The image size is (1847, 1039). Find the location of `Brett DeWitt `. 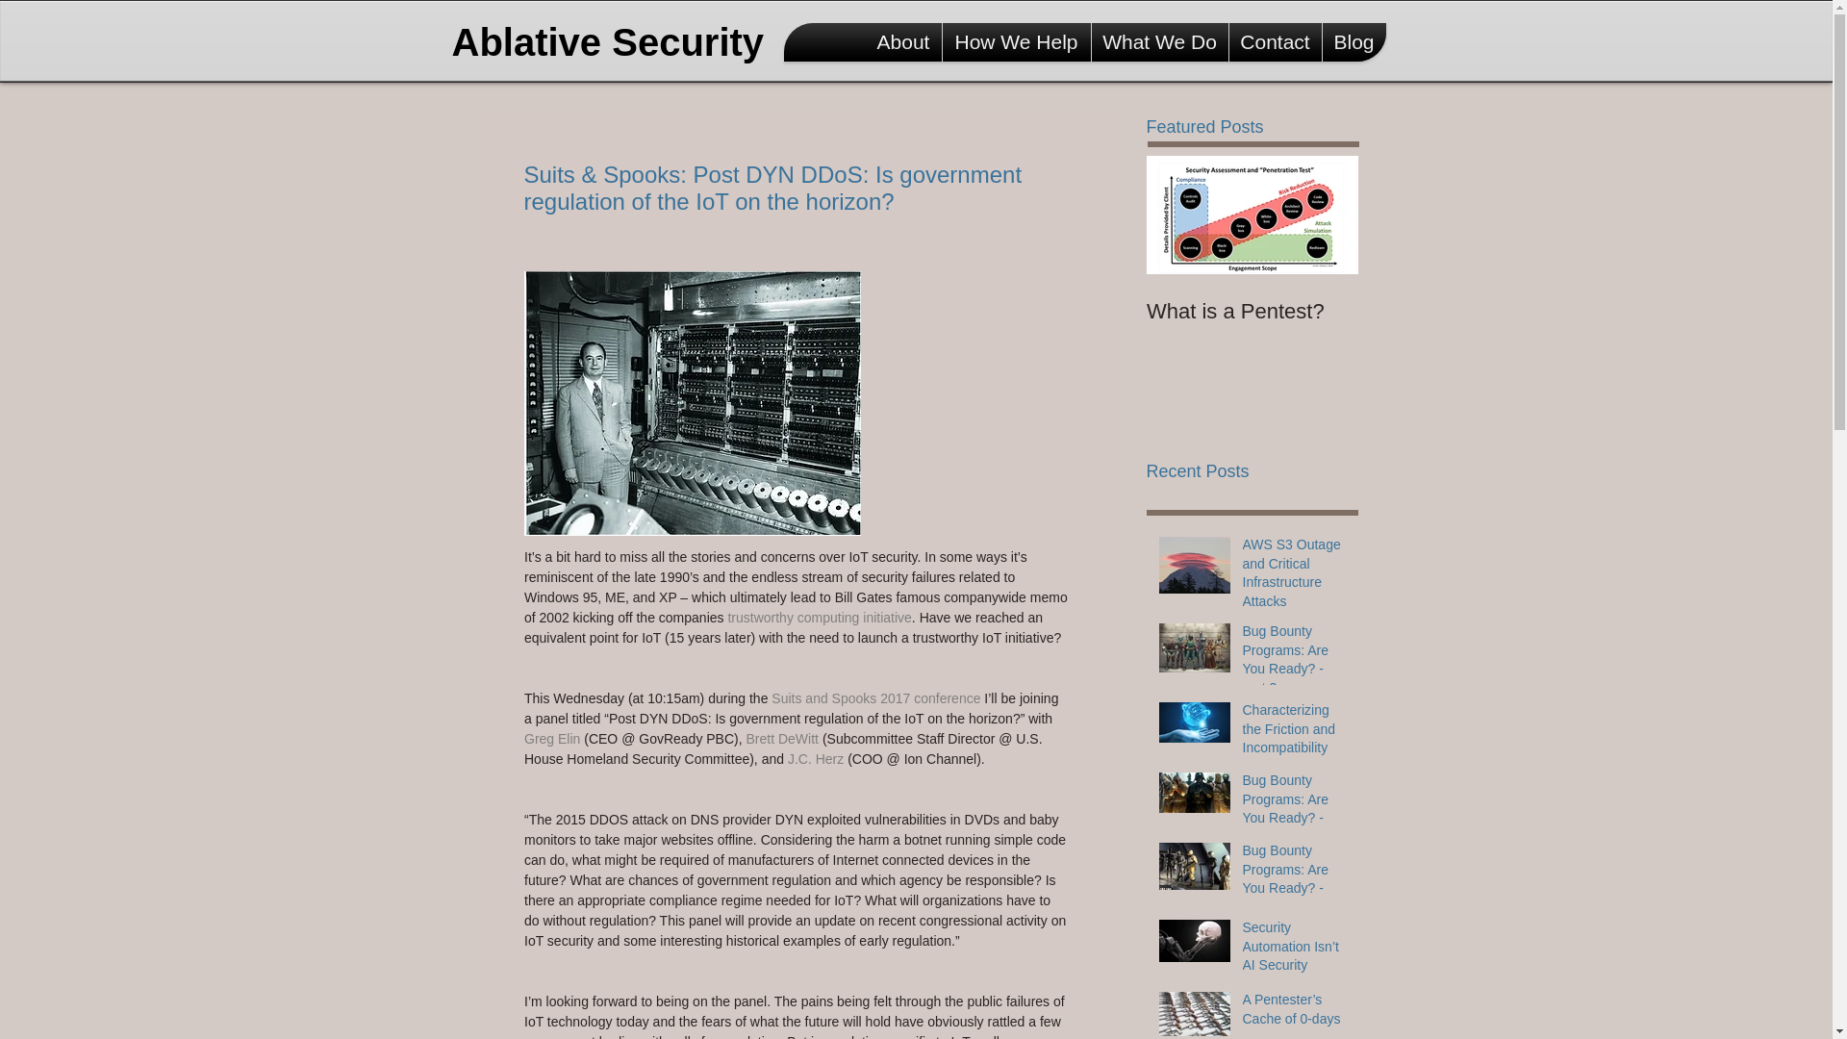

Brett DeWitt  is located at coordinates (783, 739).